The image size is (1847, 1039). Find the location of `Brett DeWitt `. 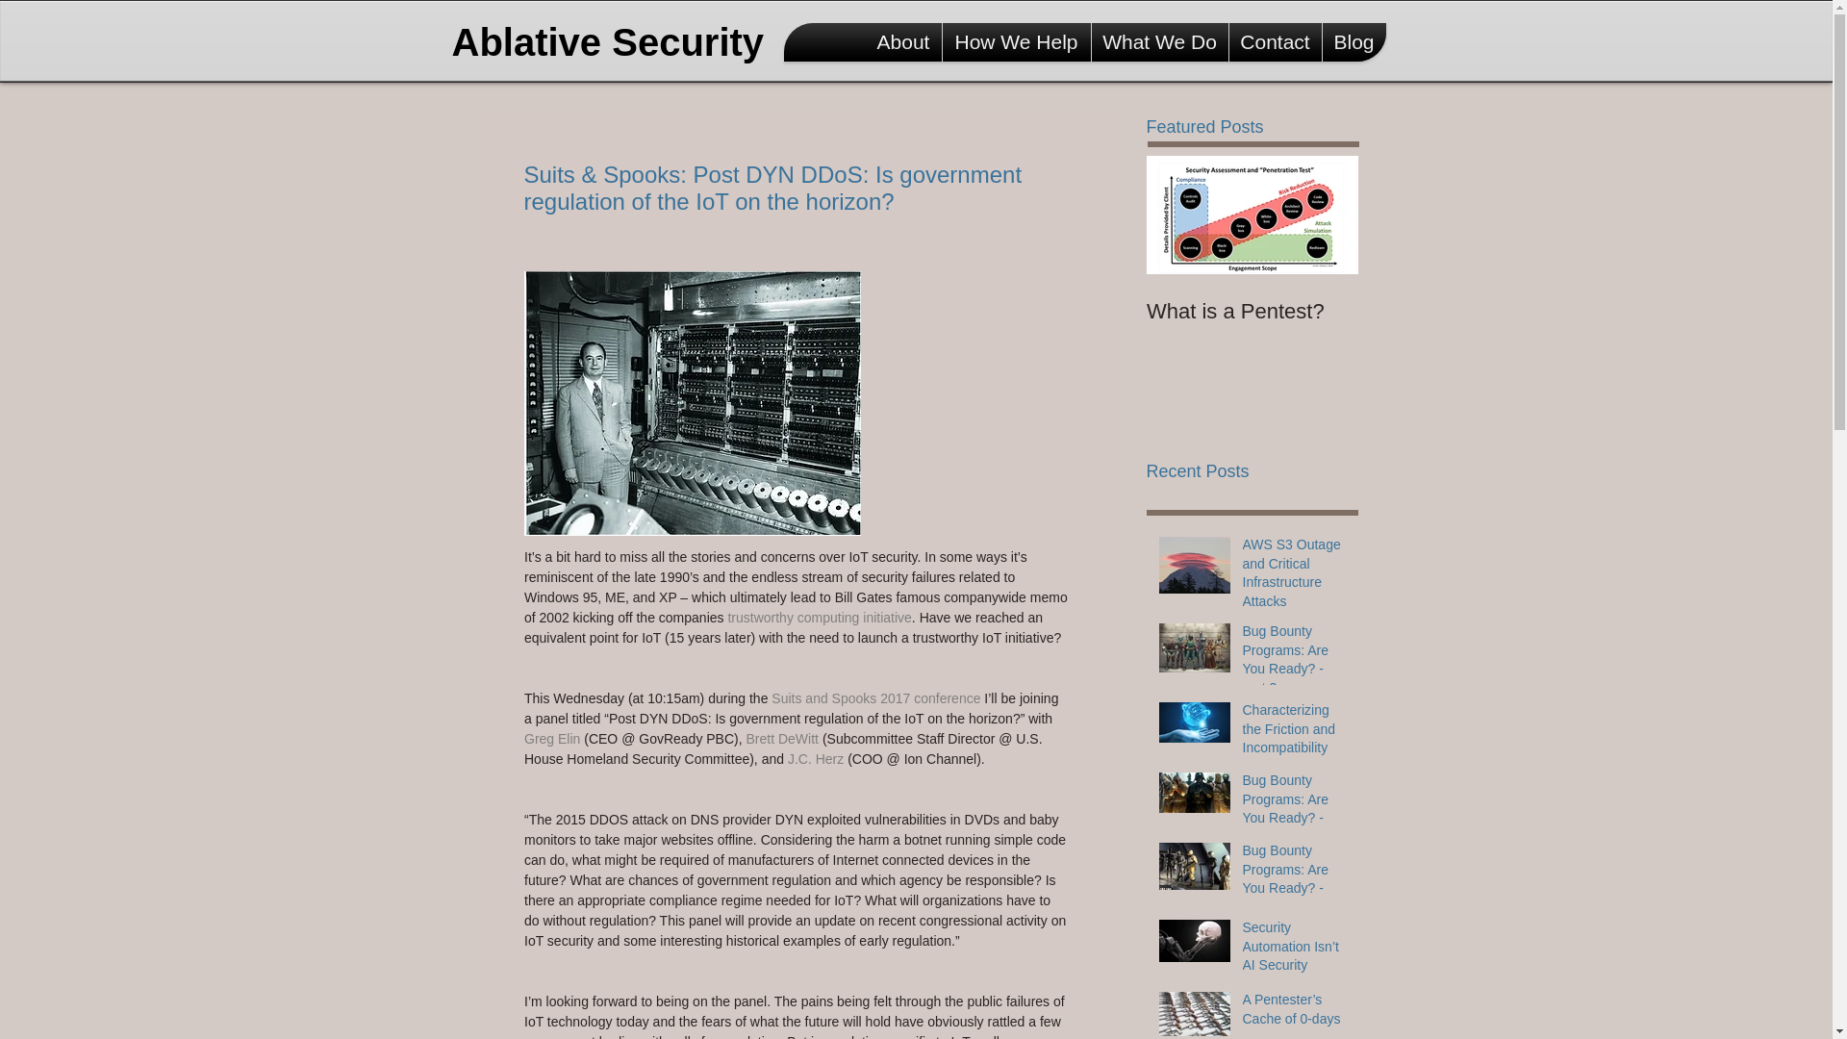

Brett DeWitt  is located at coordinates (783, 739).